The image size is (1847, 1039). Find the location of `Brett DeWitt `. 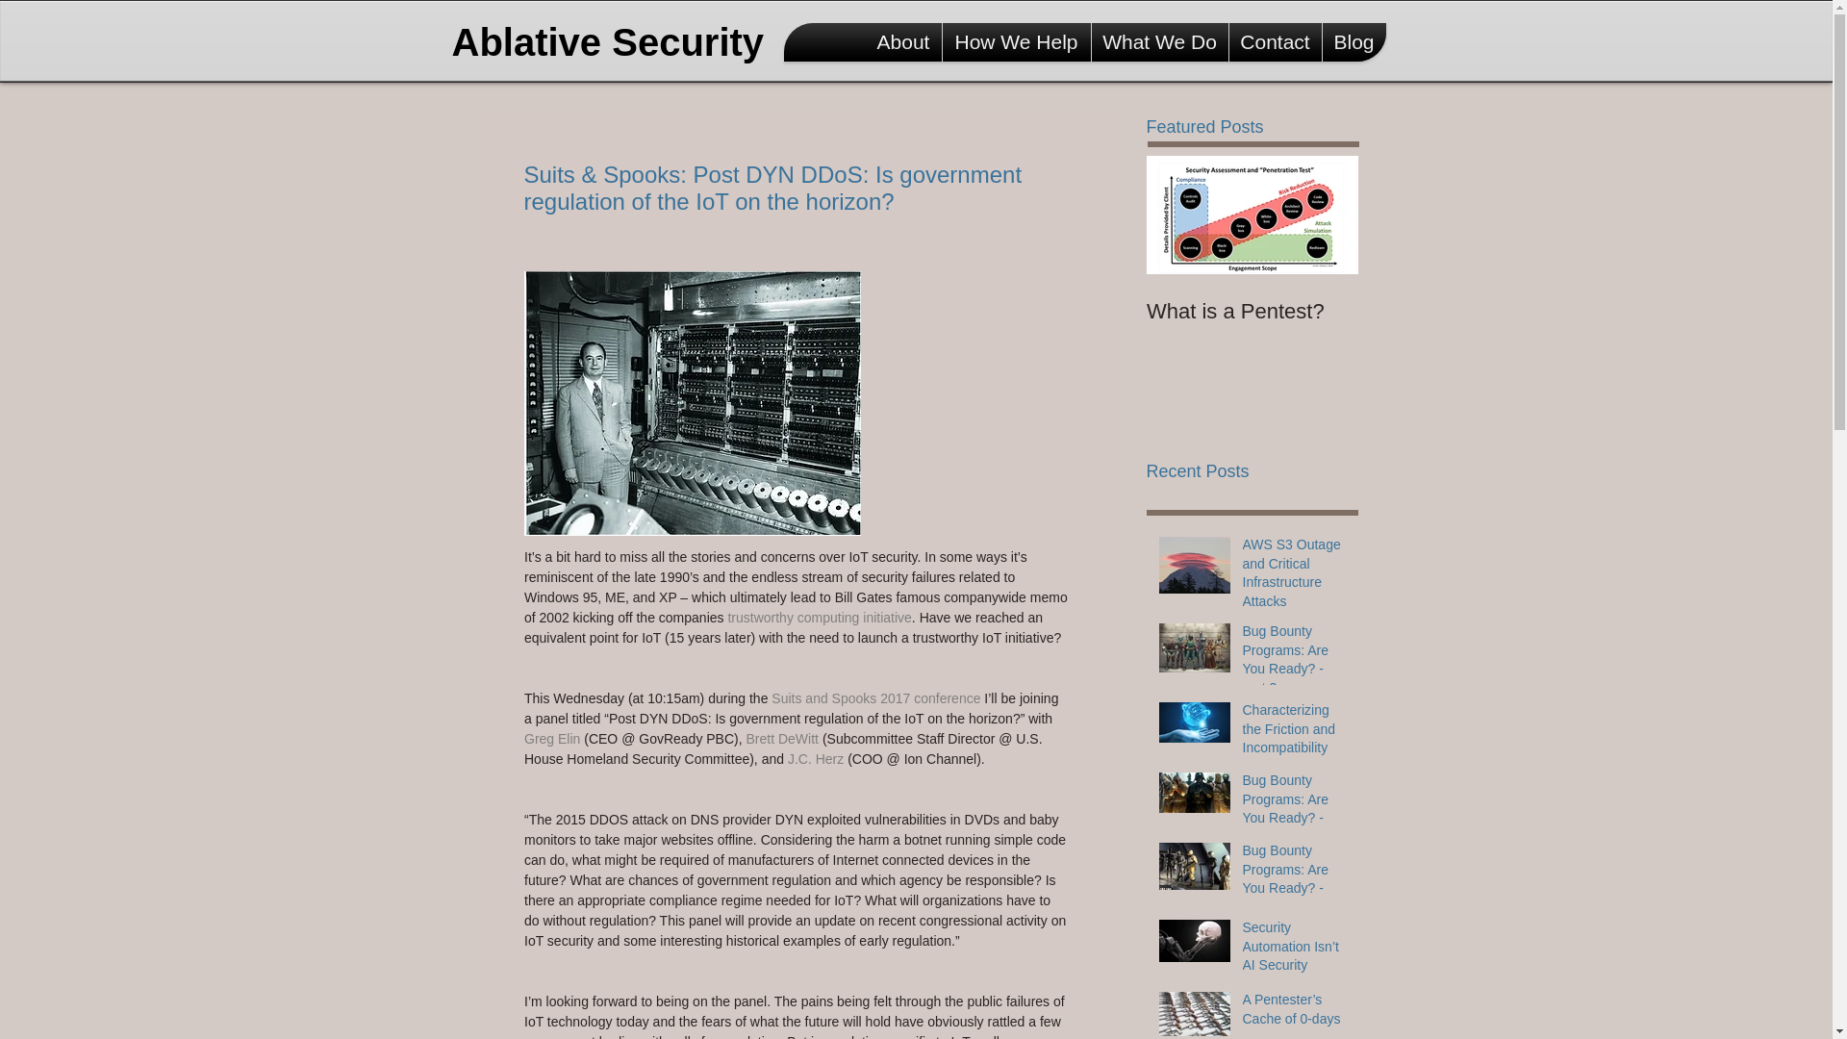

Brett DeWitt  is located at coordinates (783, 739).